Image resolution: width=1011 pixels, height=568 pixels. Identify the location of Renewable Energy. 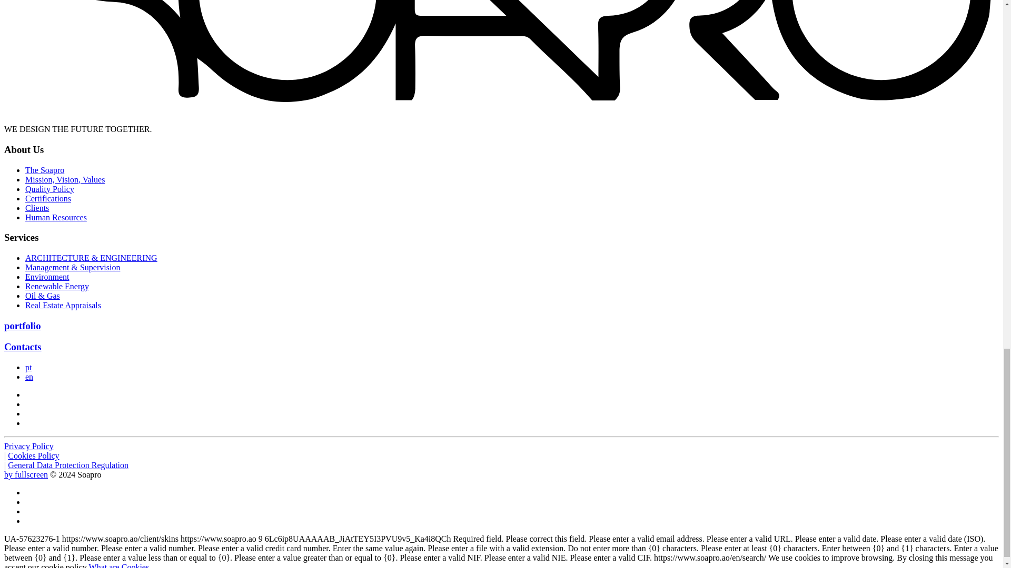
(57, 286).